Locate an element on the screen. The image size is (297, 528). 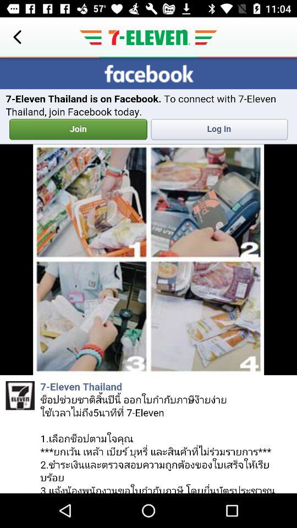
go back is located at coordinates (18, 37).